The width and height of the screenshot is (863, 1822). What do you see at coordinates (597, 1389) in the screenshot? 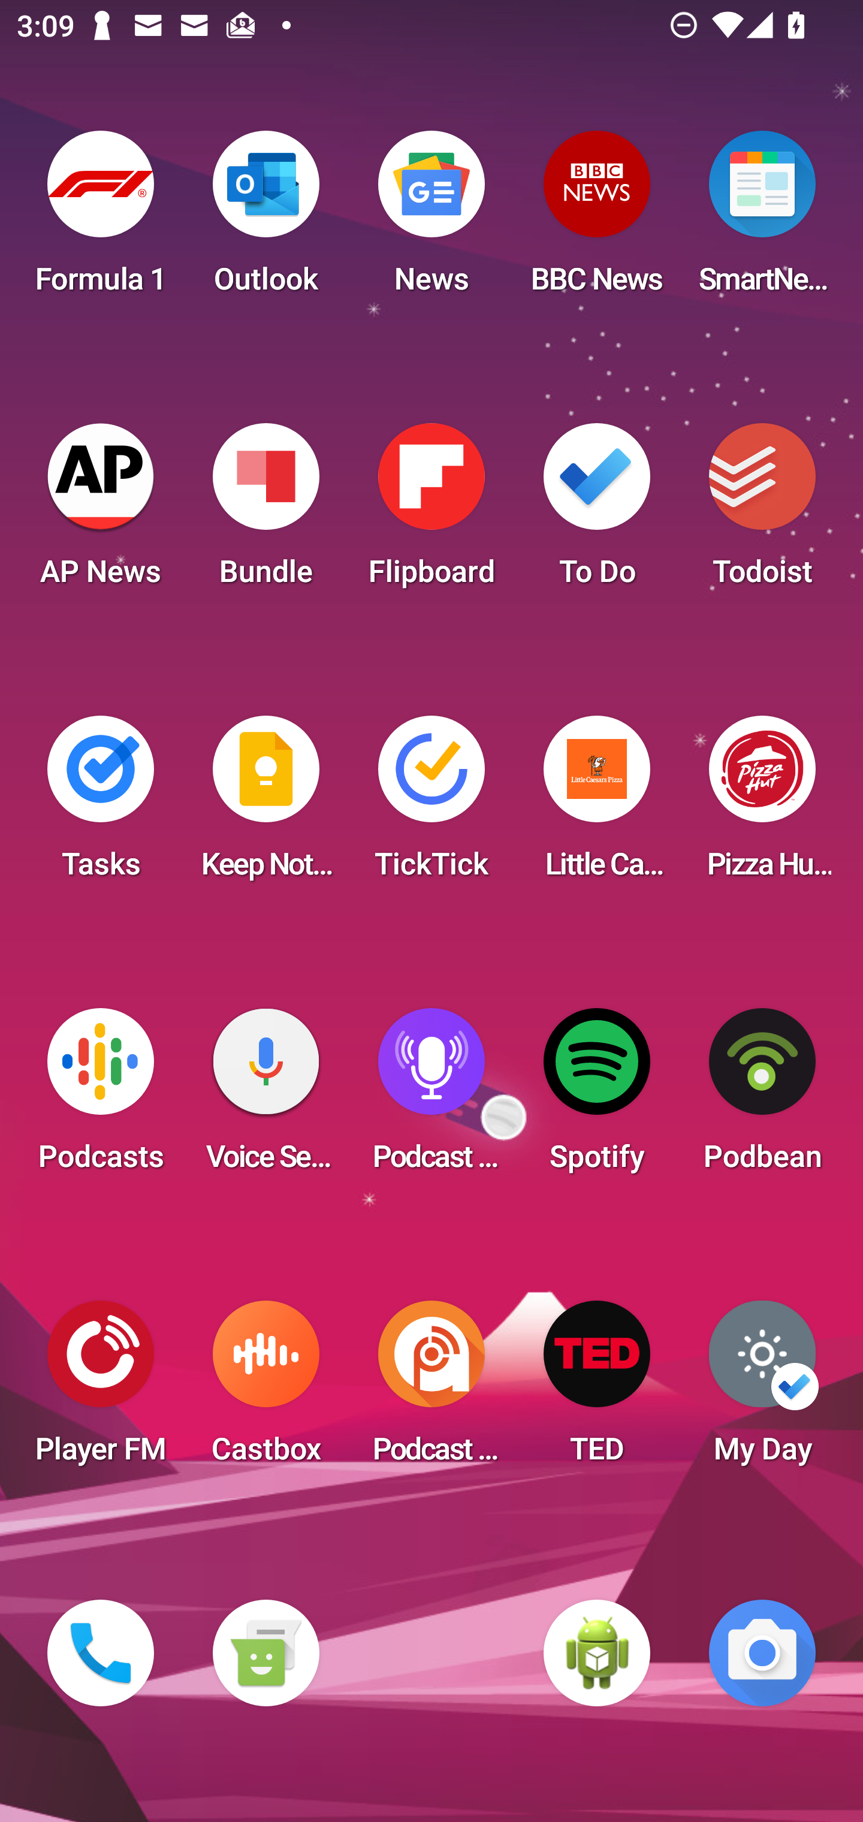
I see `TED` at bounding box center [597, 1389].